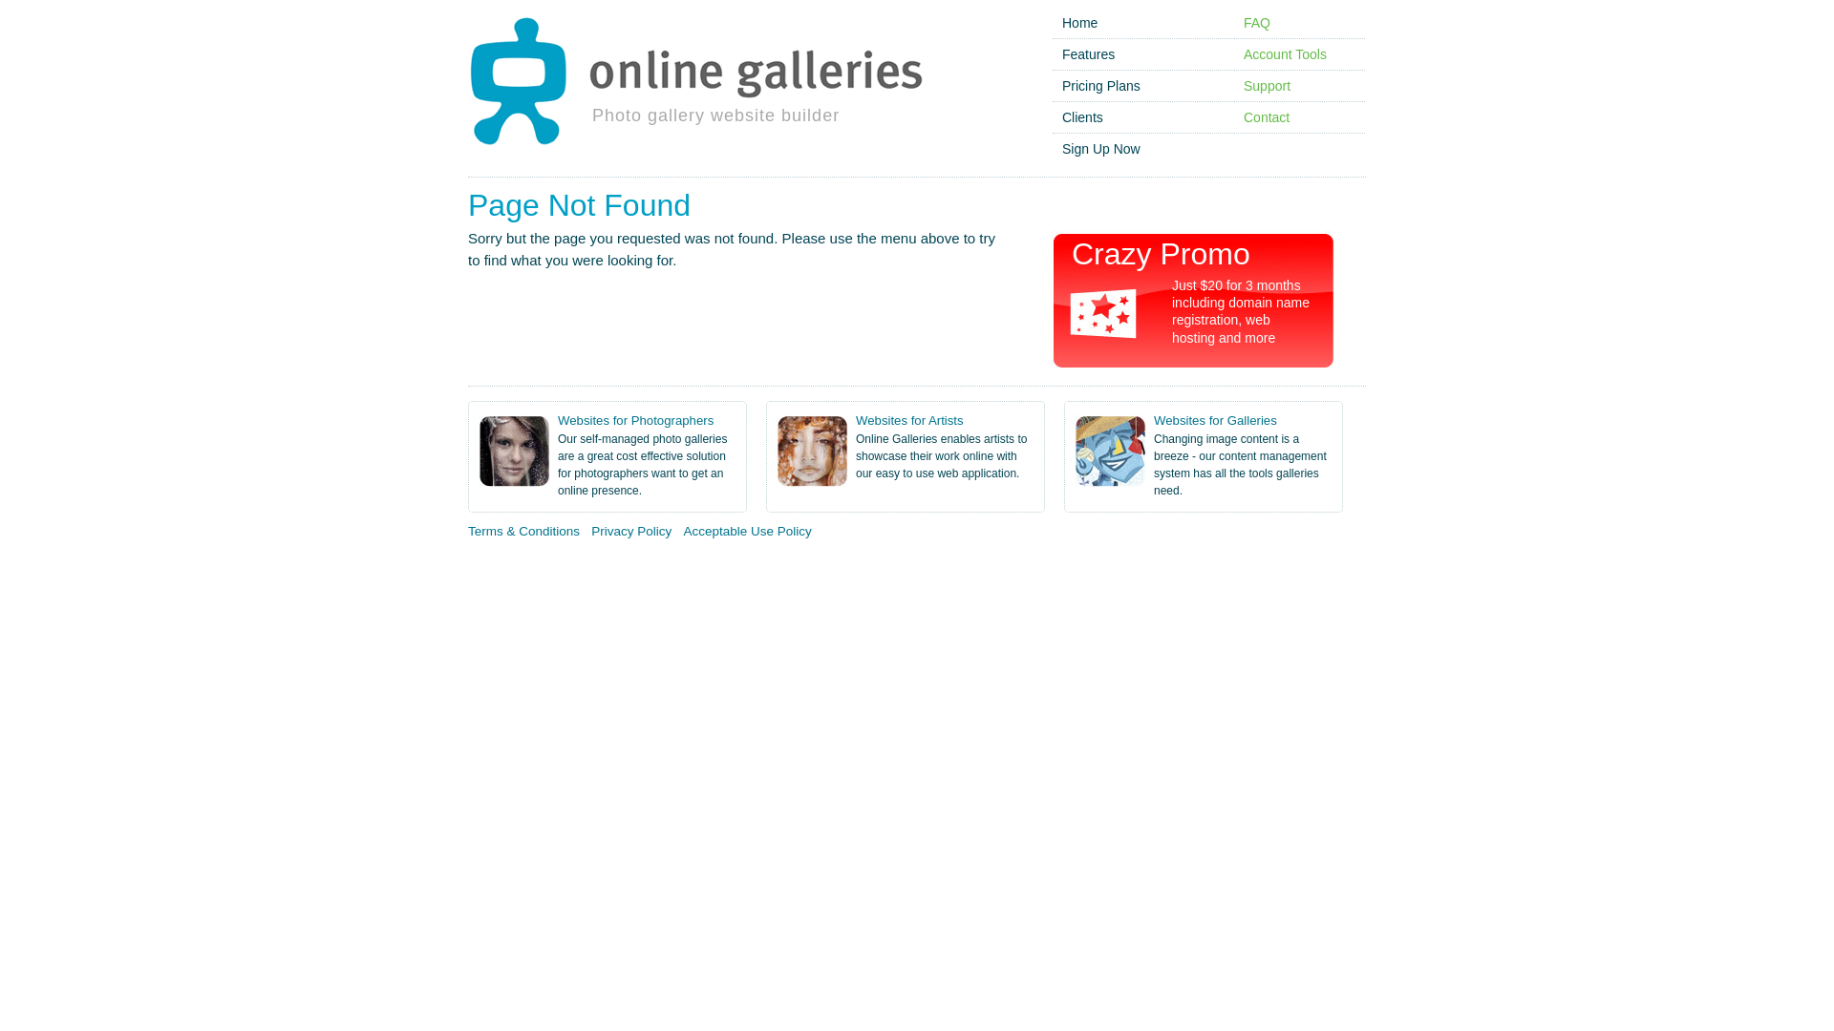 The width and height of the screenshot is (1834, 1031). What do you see at coordinates (893, 569) in the screenshot?
I see `Gallery Website Template` at bounding box center [893, 569].